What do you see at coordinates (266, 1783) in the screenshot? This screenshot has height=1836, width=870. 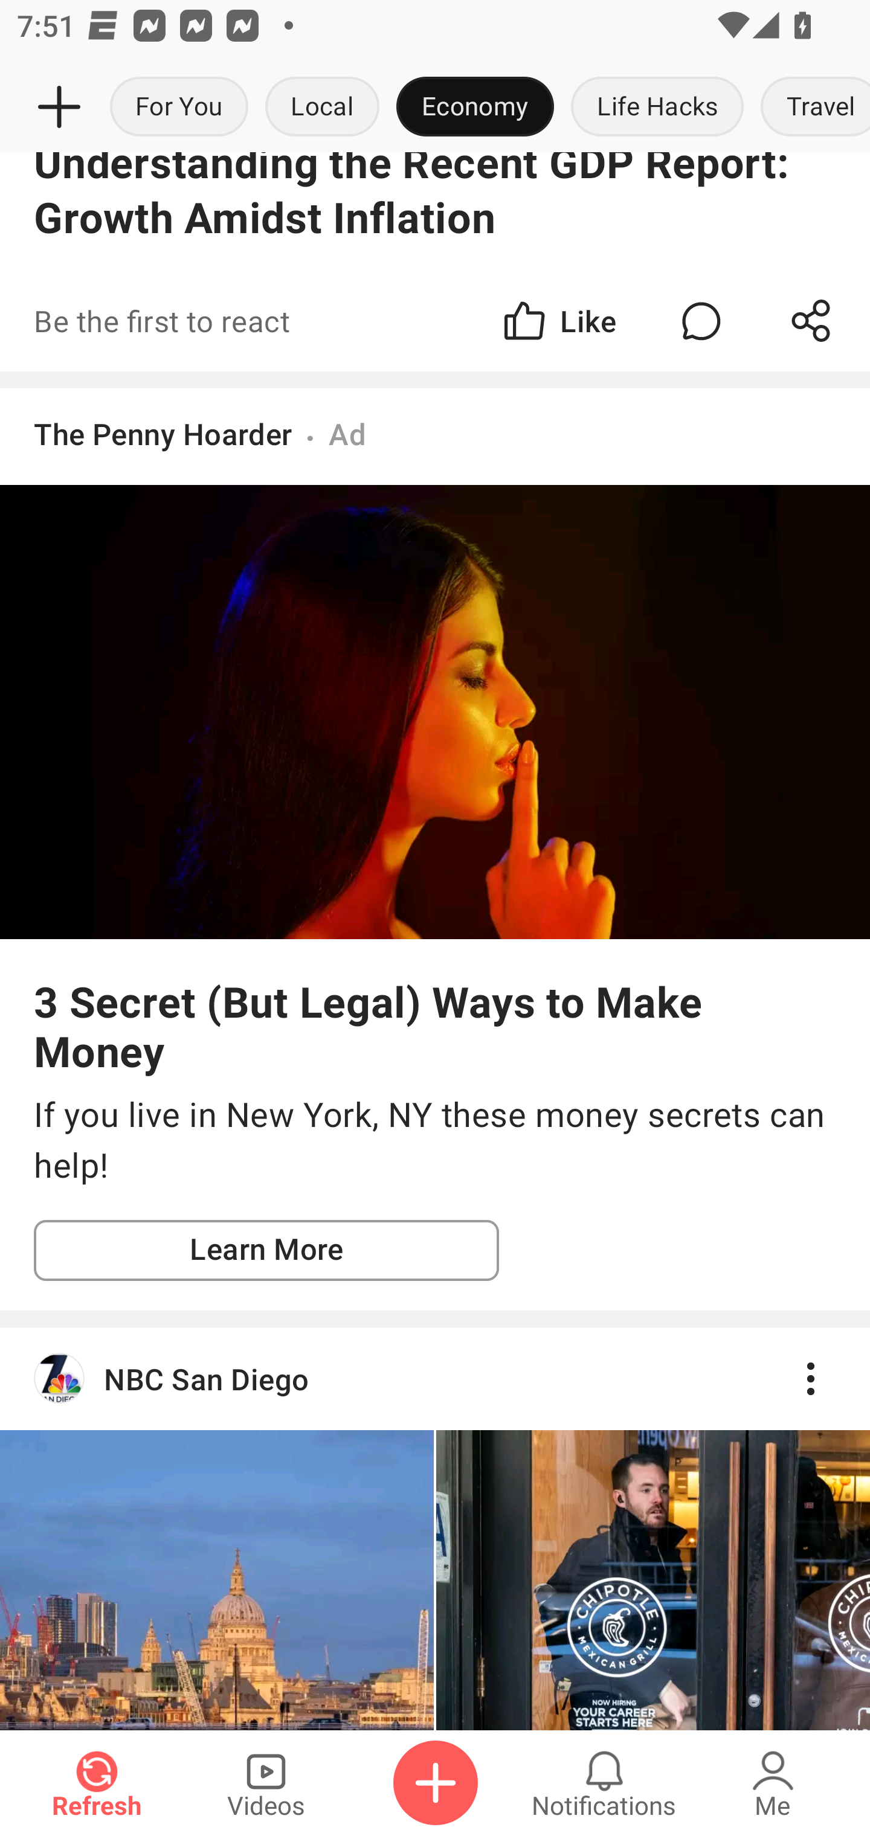 I see `Videos` at bounding box center [266, 1783].